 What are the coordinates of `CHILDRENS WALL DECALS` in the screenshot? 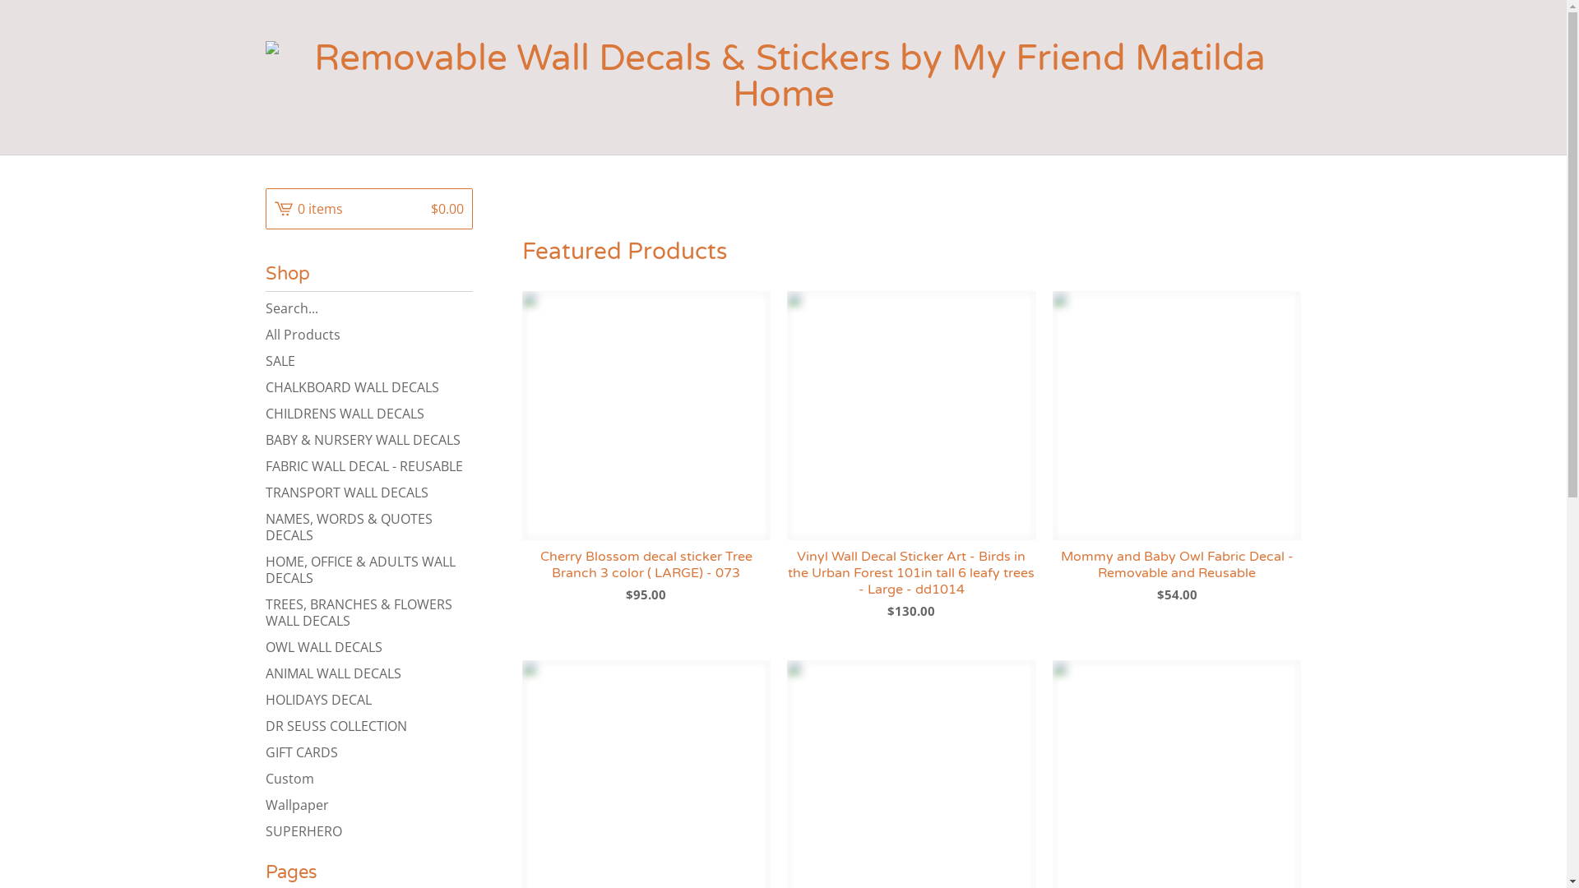 It's located at (368, 414).